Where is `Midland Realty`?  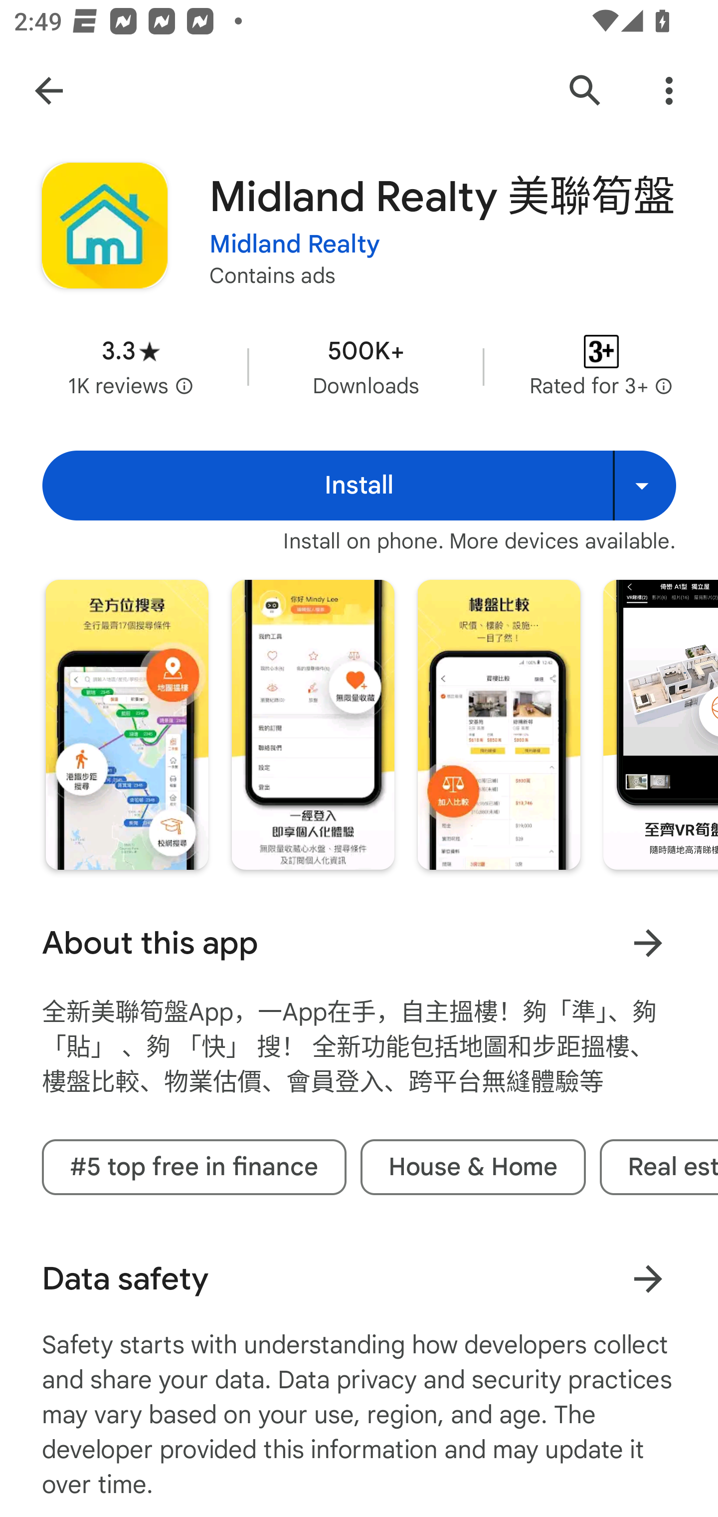
Midland Realty is located at coordinates (294, 245).